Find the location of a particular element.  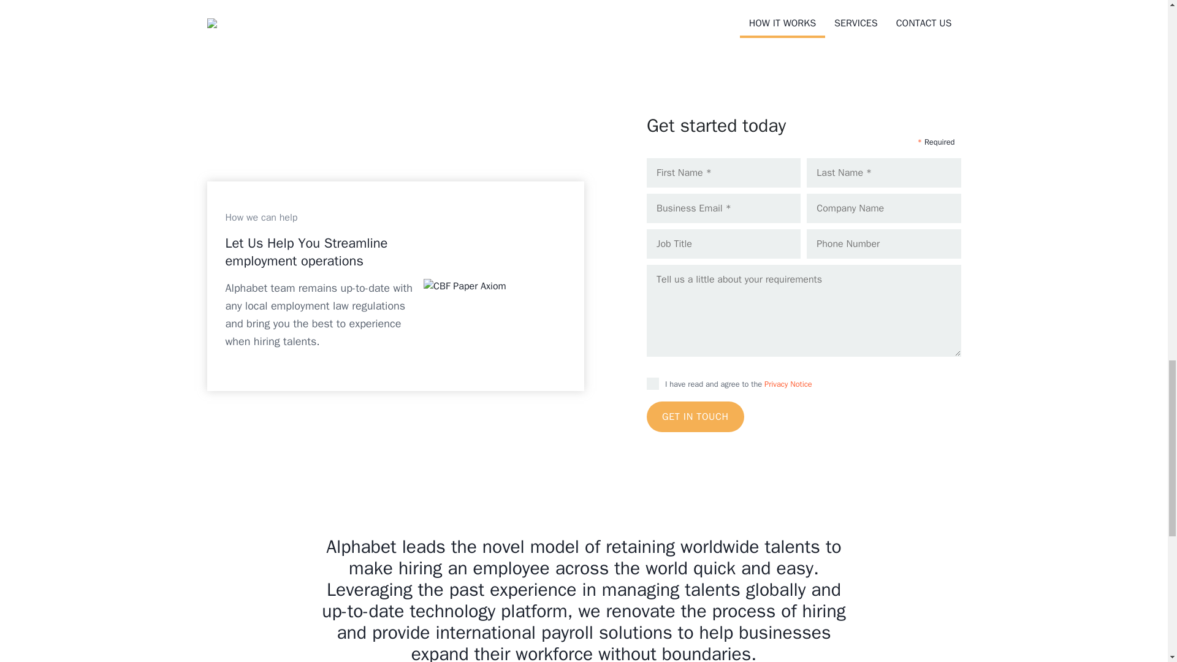

Privacy Notice is located at coordinates (788, 384).